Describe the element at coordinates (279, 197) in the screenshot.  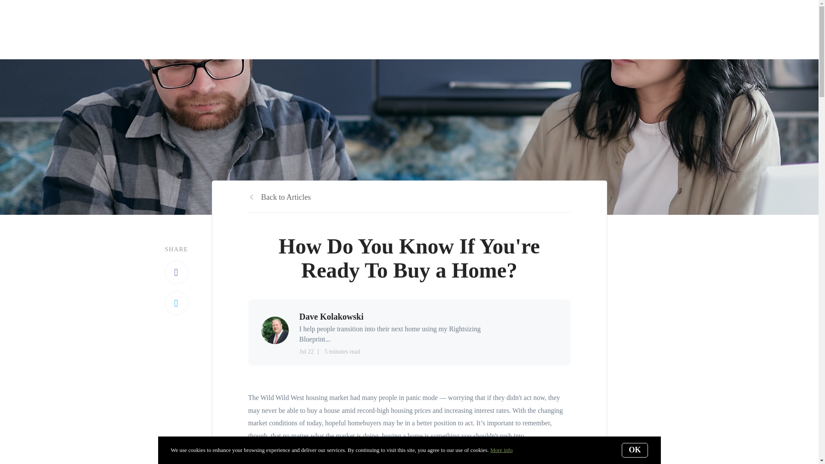
I see `Back to Articles` at that location.